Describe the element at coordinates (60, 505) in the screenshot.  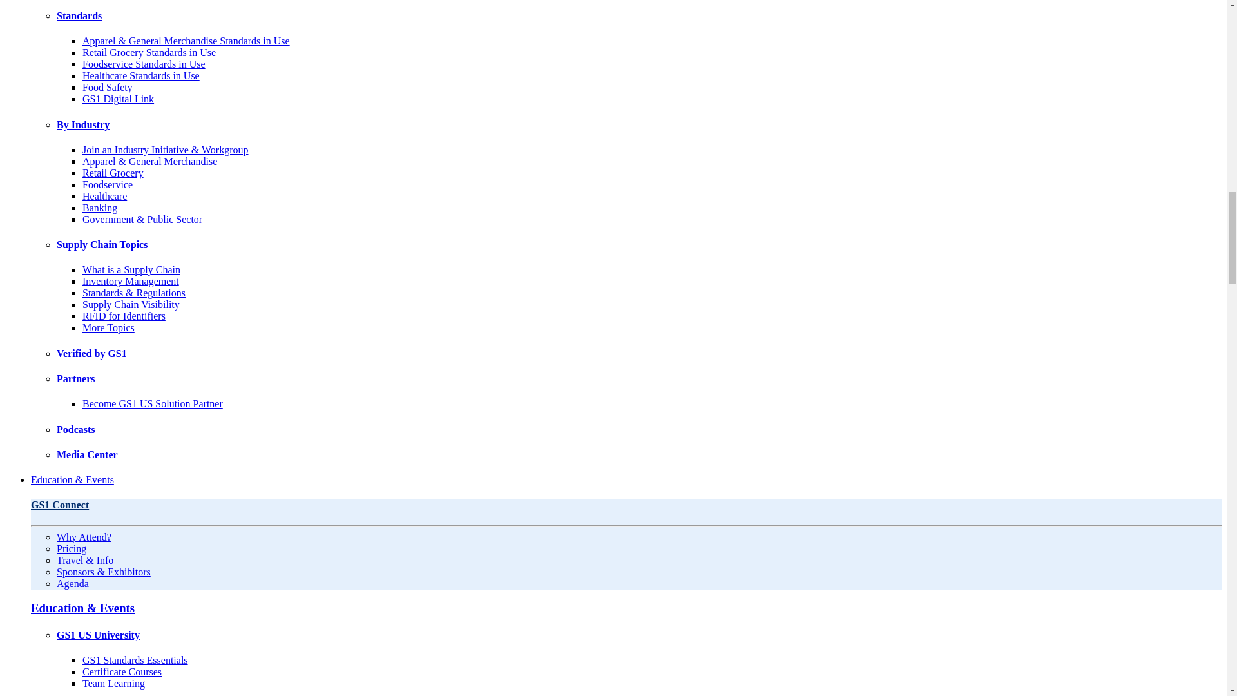
I see `GS1 Connect` at that location.